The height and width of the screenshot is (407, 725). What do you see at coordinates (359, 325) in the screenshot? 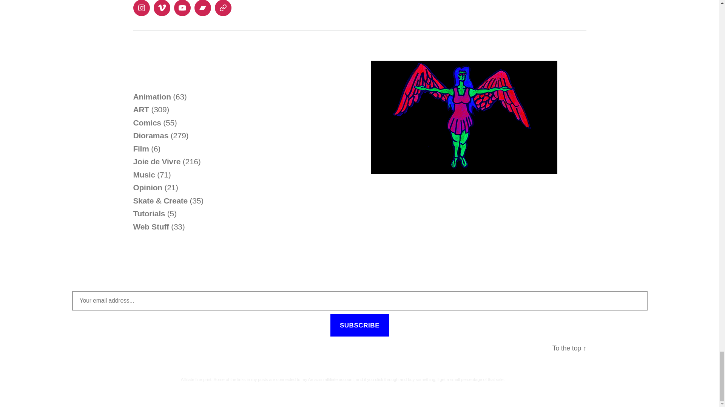
I see `Subscribe` at bounding box center [359, 325].